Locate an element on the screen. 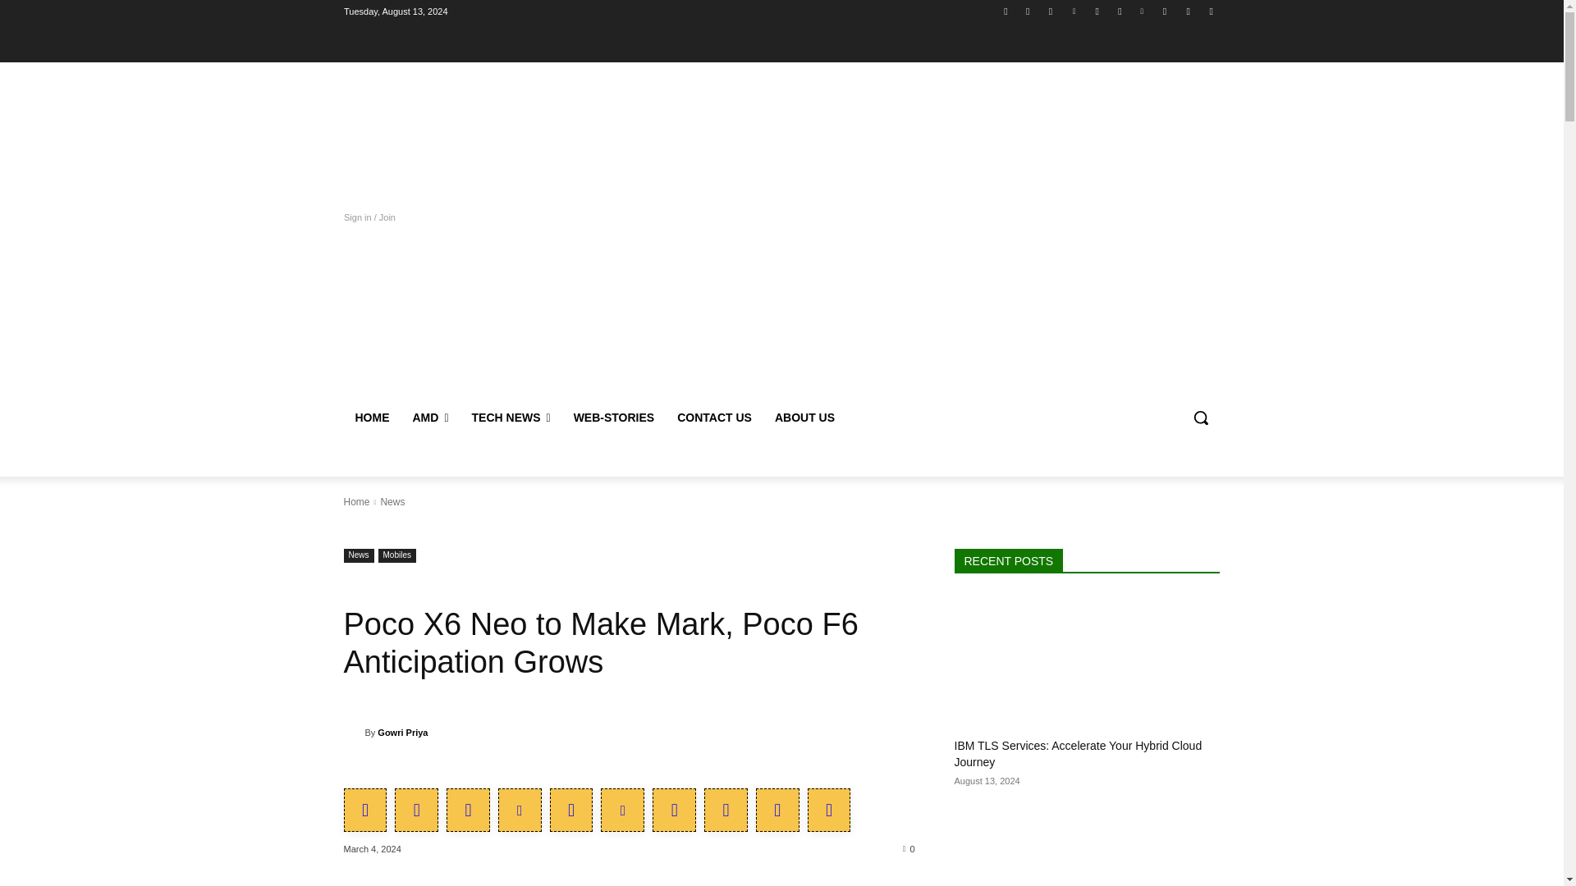 The height and width of the screenshot is (886, 1576). Linkedin is located at coordinates (1074, 11).